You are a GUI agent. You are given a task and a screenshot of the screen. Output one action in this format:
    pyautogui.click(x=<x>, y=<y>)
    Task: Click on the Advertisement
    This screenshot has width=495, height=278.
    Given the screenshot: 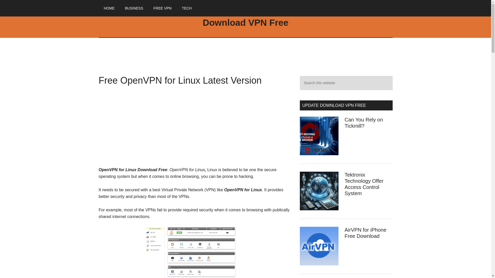 What is the action you would take?
    pyautogui.click(x=195, y=128)
    